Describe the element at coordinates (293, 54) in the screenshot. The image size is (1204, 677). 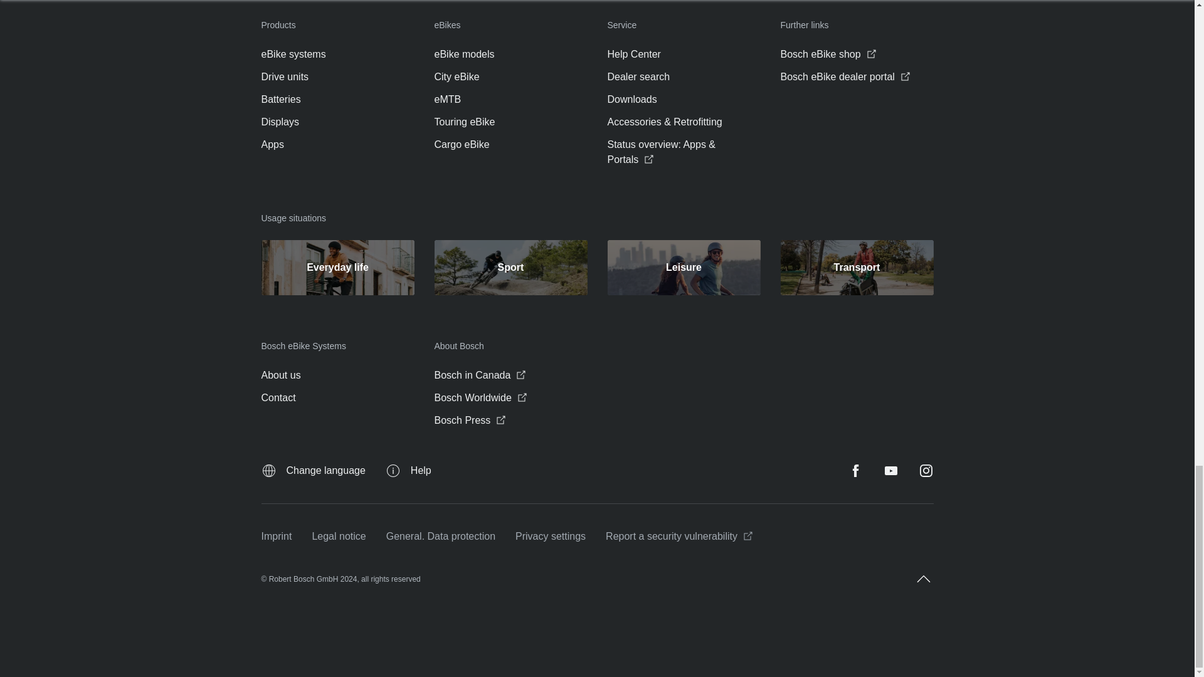
I see `eBike systems` at that location.